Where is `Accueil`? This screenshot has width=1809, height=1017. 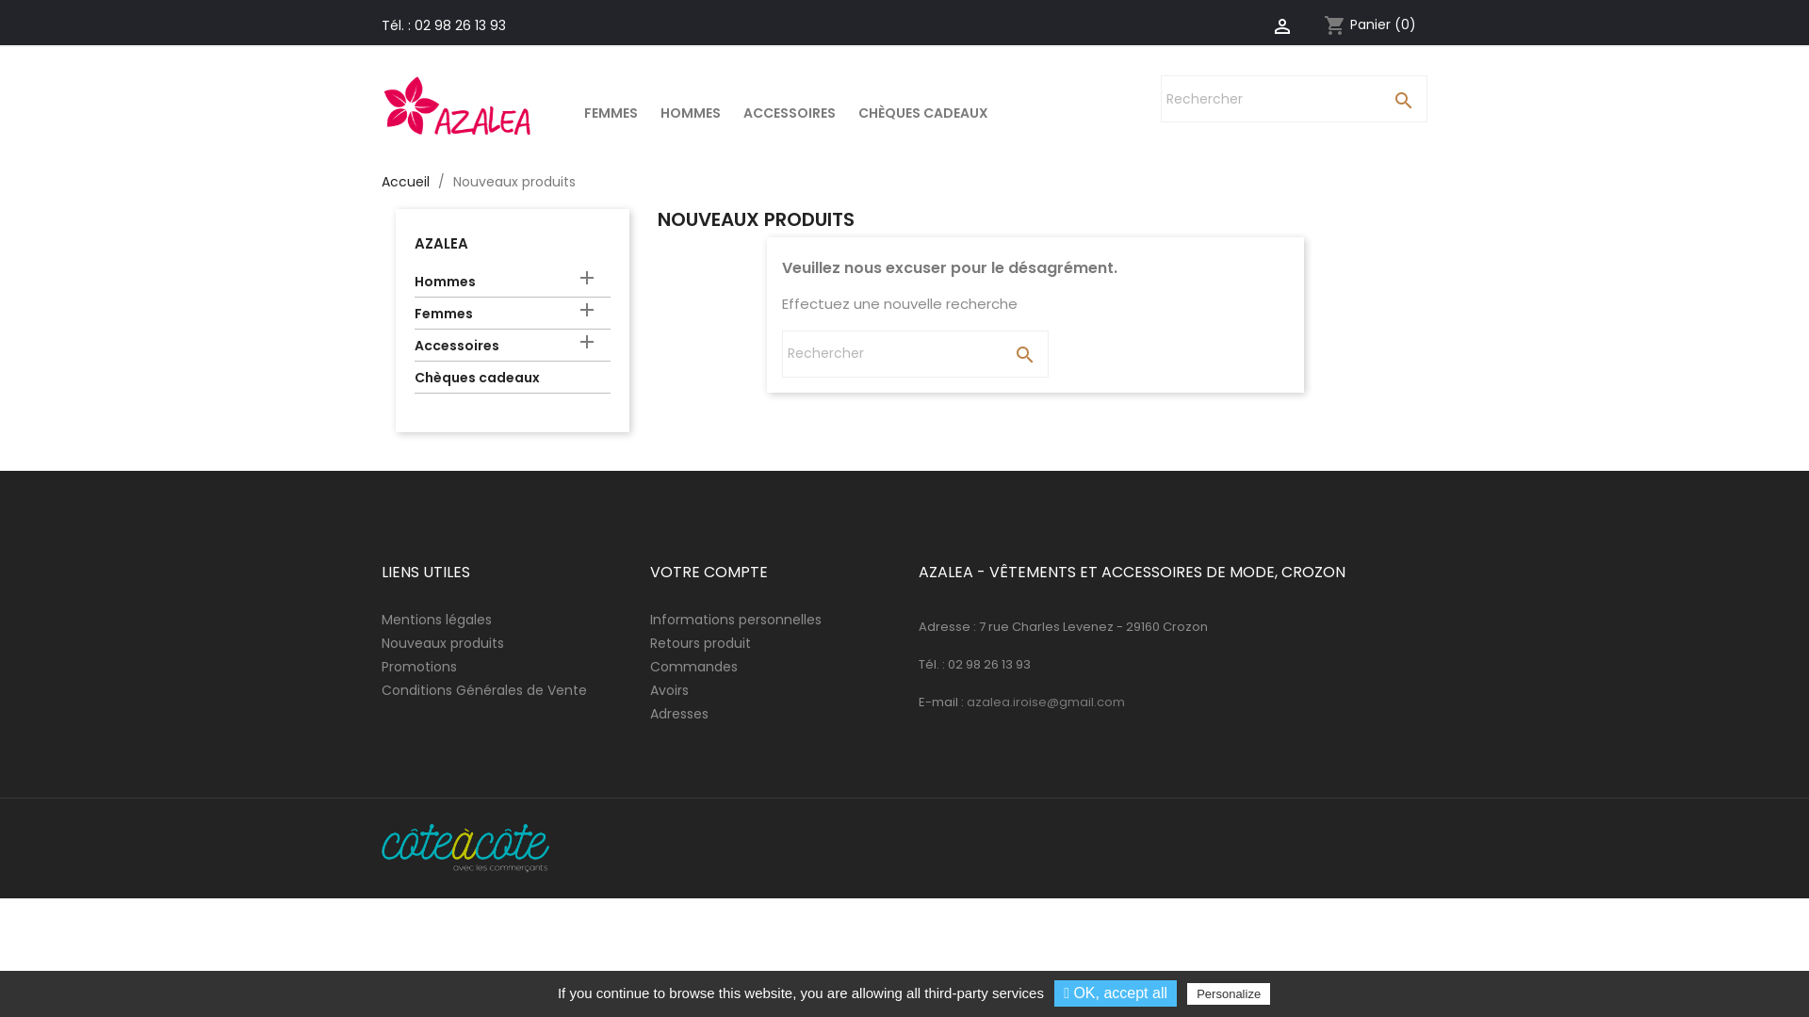 Accueil is located at coordinates (405, 182).